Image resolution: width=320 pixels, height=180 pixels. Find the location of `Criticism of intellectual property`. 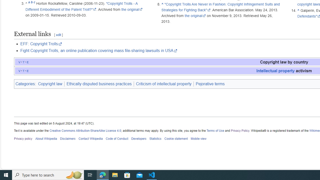

Criticism of intellectual property is located at coordinates (163, 84).